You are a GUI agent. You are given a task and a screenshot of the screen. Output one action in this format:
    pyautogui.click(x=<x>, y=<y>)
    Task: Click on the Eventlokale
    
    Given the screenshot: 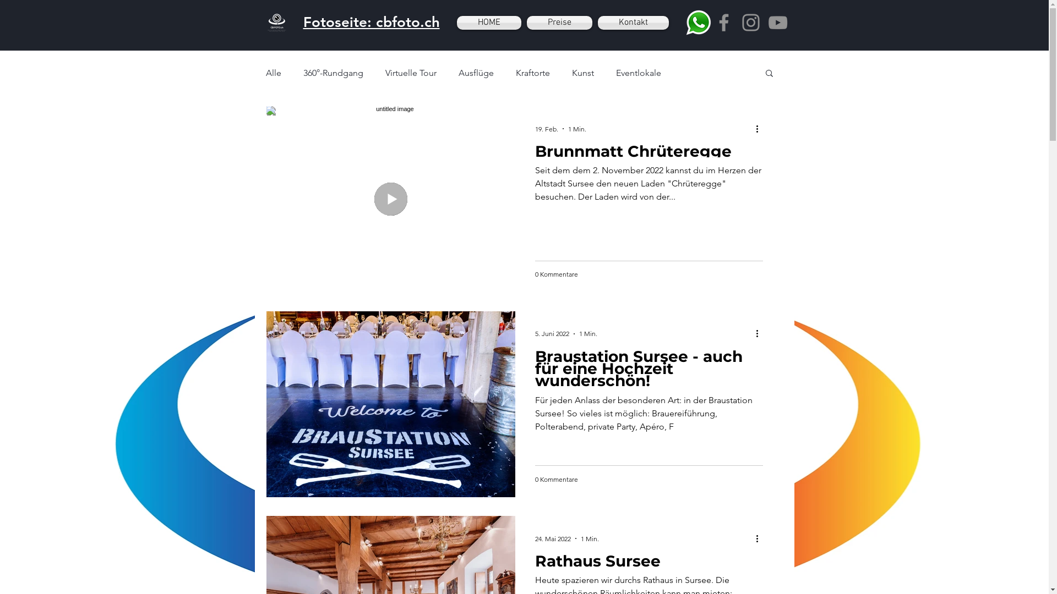 What is the action you would take?
    pyautogui.click(x=638, y=73)
    